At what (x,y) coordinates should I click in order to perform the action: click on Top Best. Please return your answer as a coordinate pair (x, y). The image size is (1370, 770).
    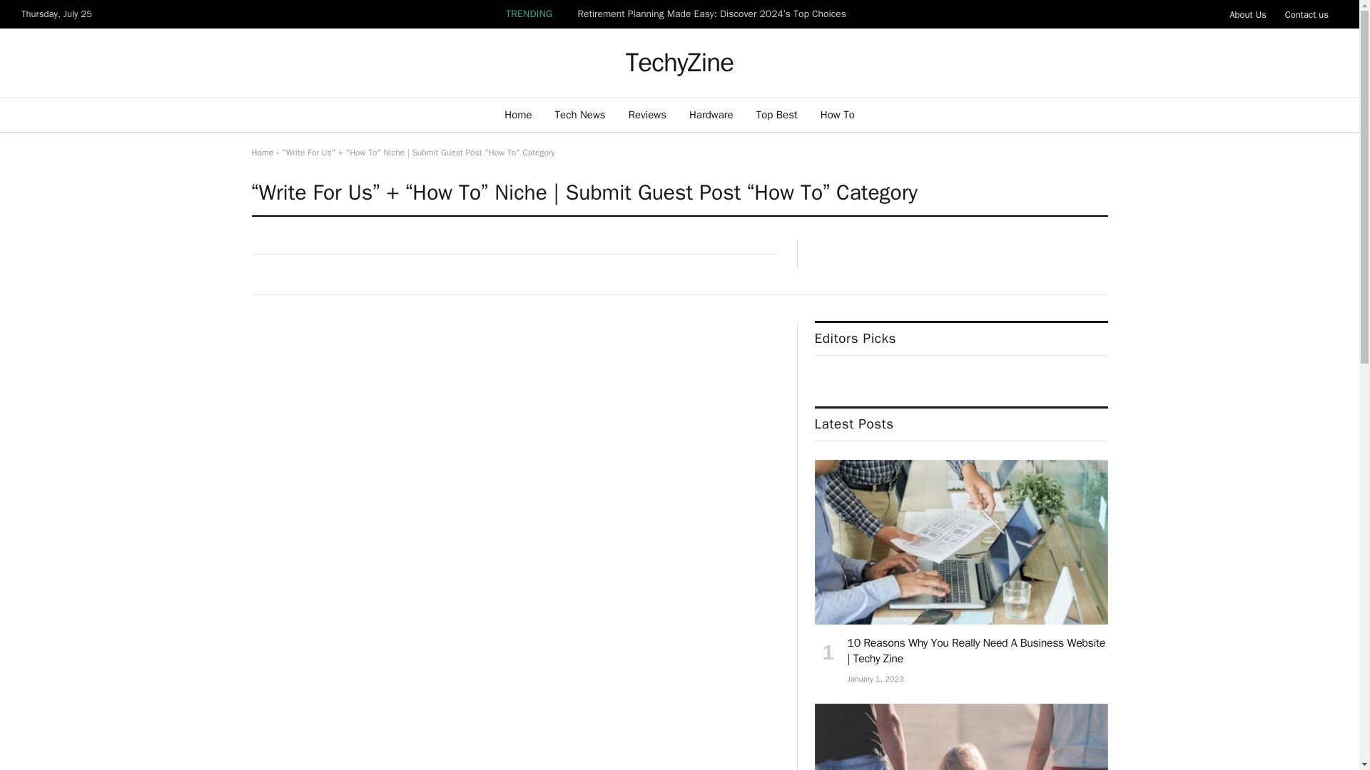
    Looking at the image, I should click on (777, 114).